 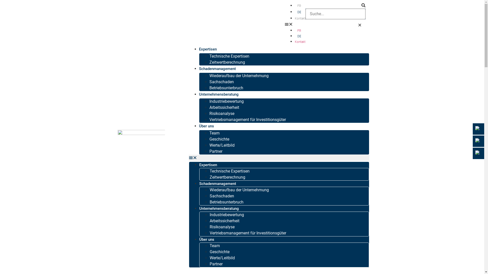 What do you see at coordinates (224, 108) in the screenshot?
I see `Arbeitssicherheit` at bounding box center [224, 108].